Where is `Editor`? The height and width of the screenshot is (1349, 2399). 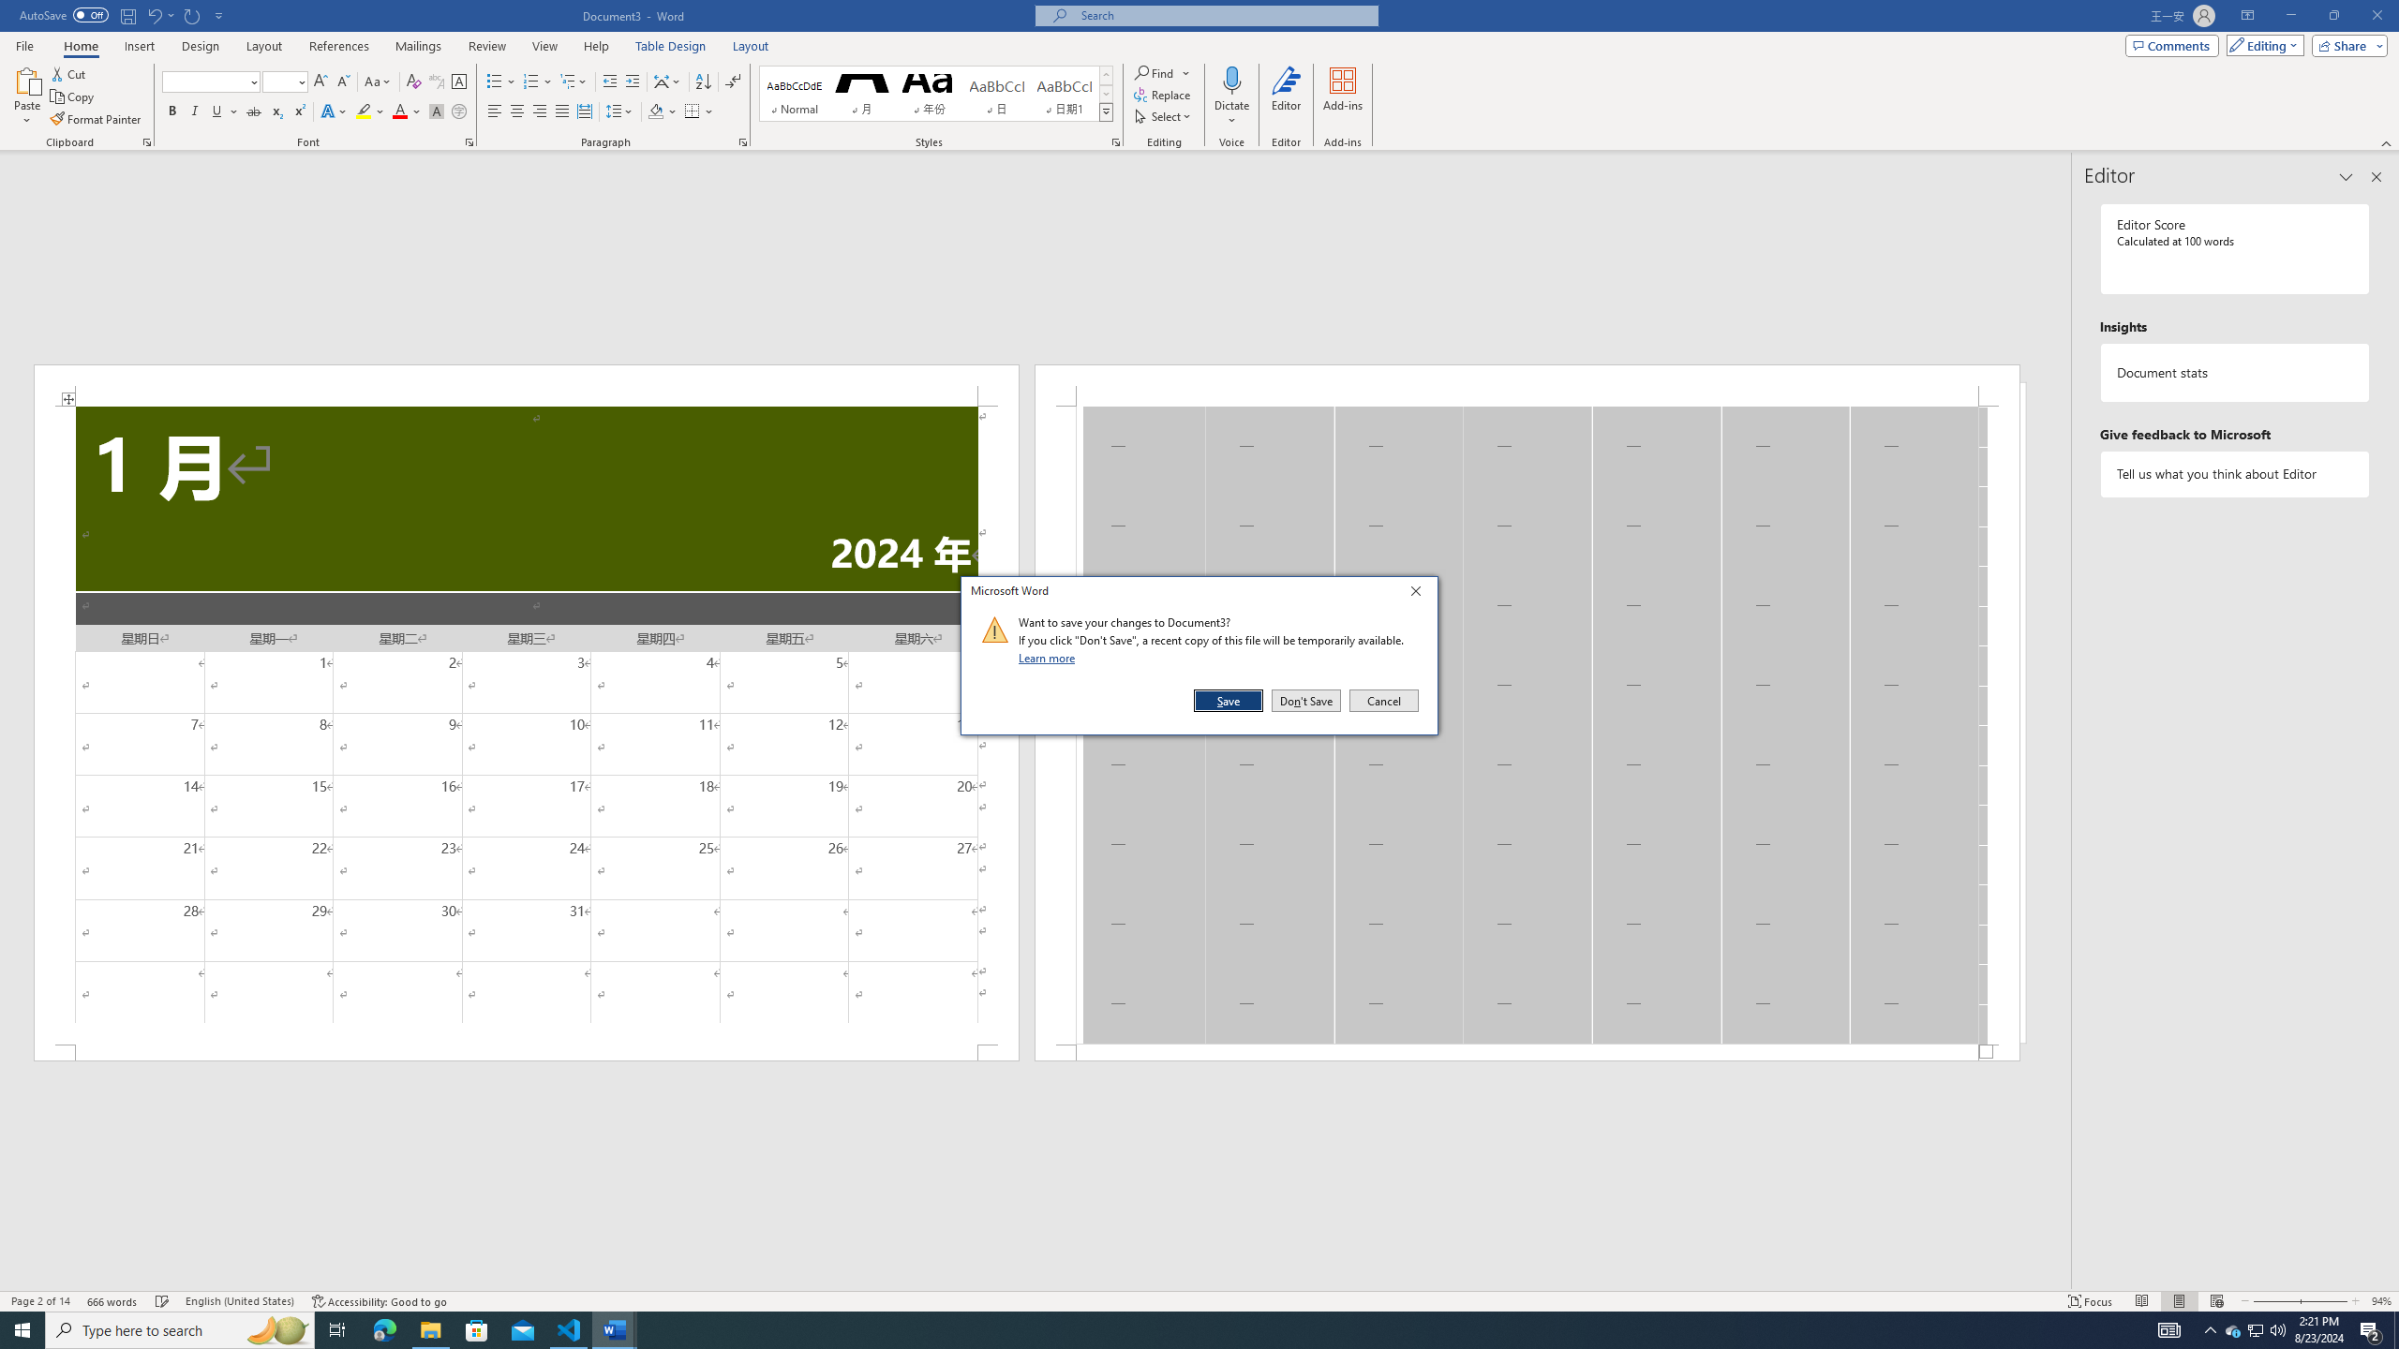
Editor is located at coordinates (1287, 96).